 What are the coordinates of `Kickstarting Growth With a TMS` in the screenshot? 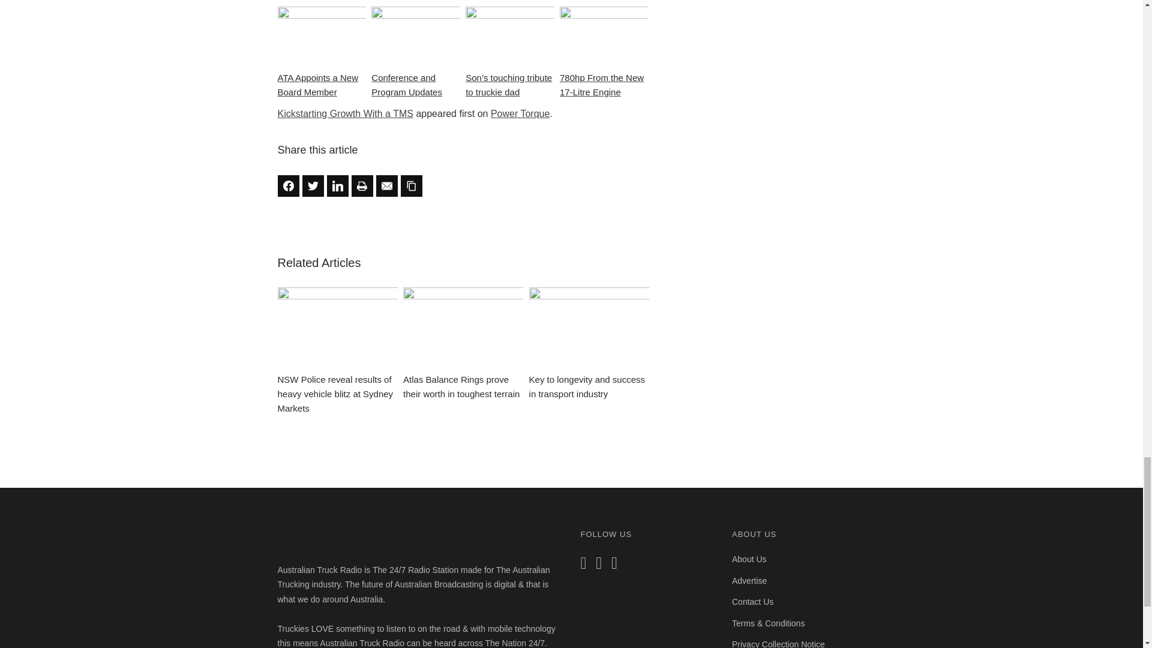 It's located at (344, 113).